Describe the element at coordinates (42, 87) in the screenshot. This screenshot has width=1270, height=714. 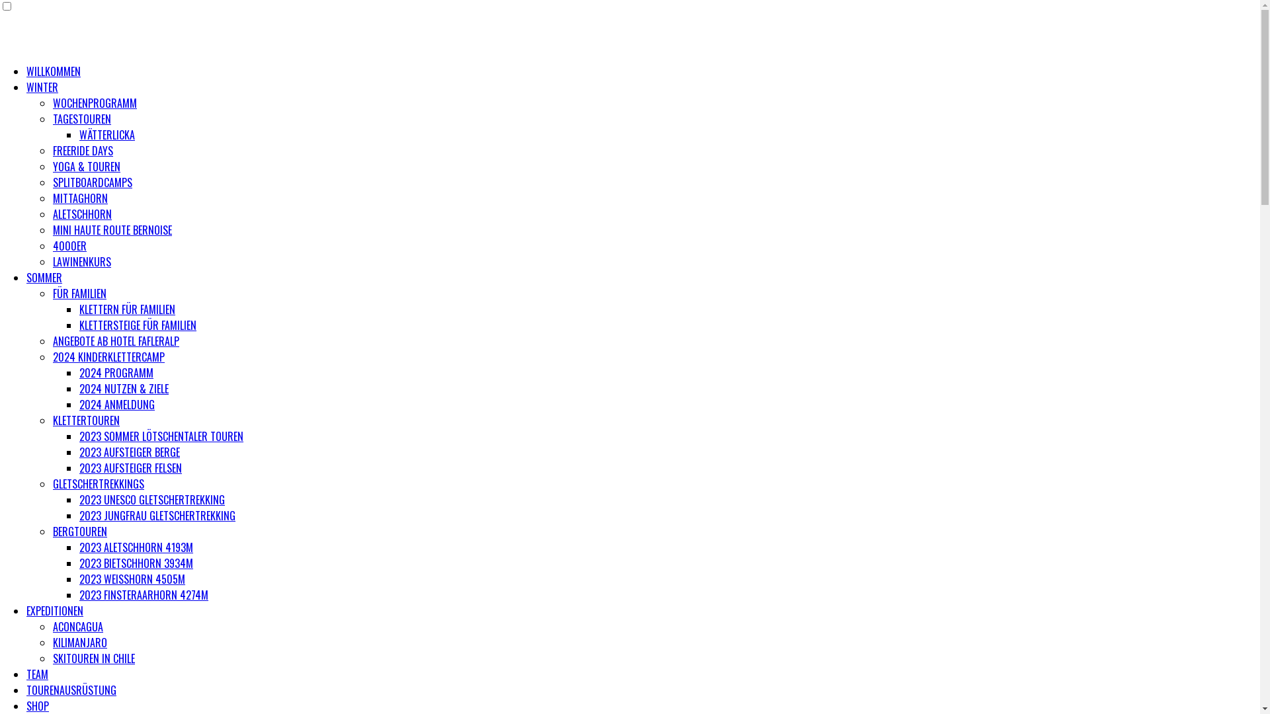
I see `WINTER` at that location.